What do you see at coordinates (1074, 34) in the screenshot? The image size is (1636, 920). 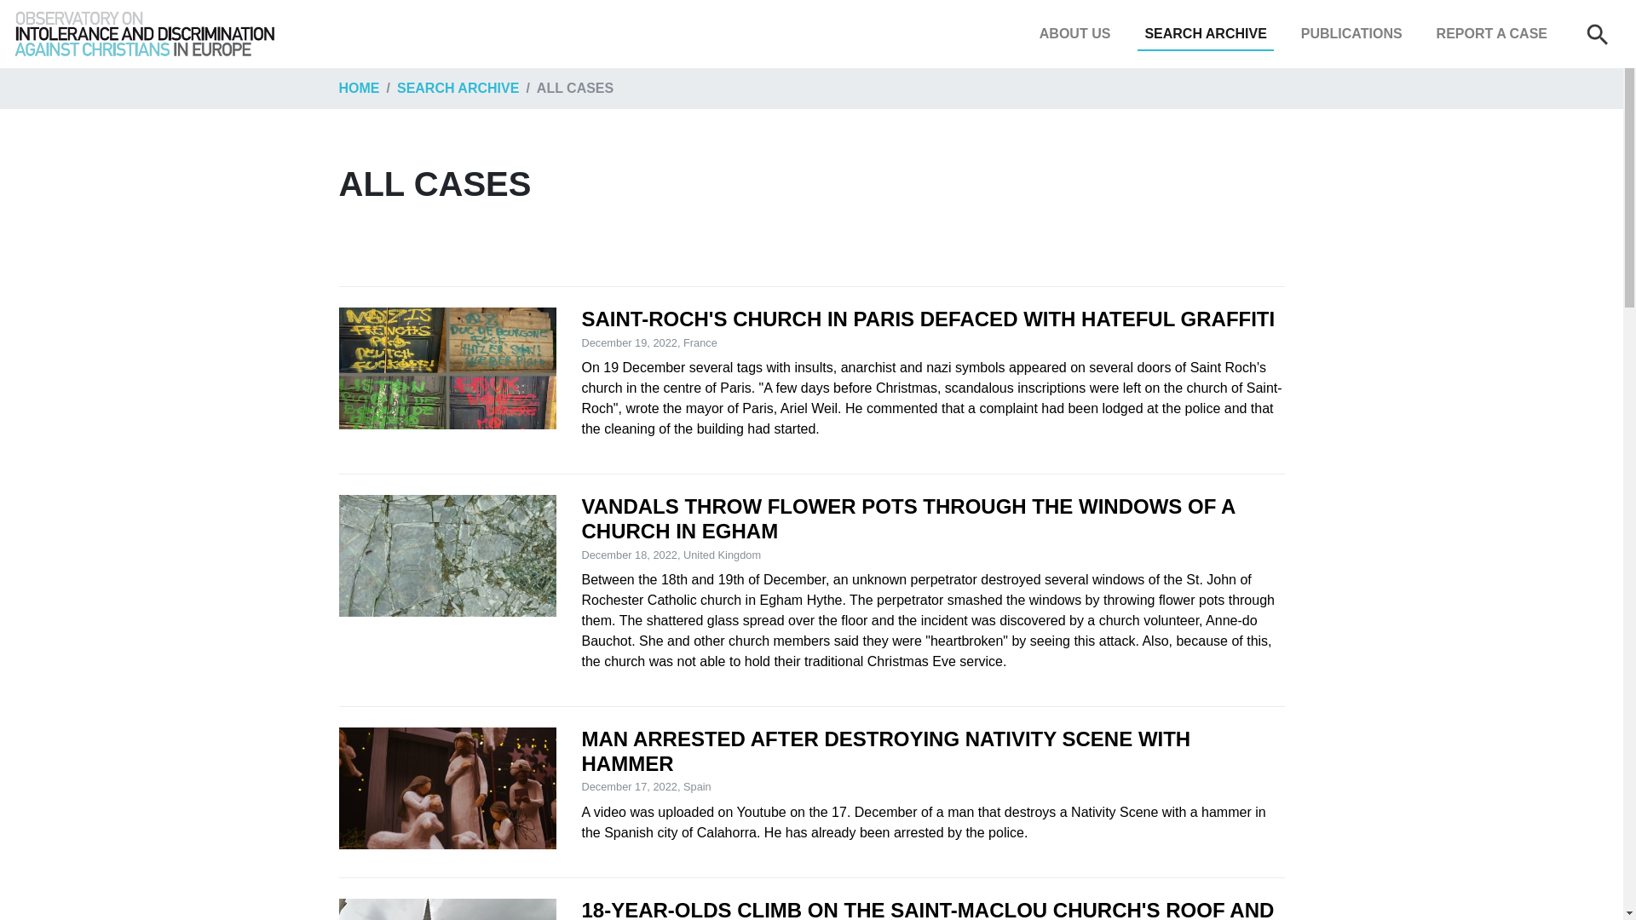 I see `ABOUT US` at bounding box center [1074, 34].